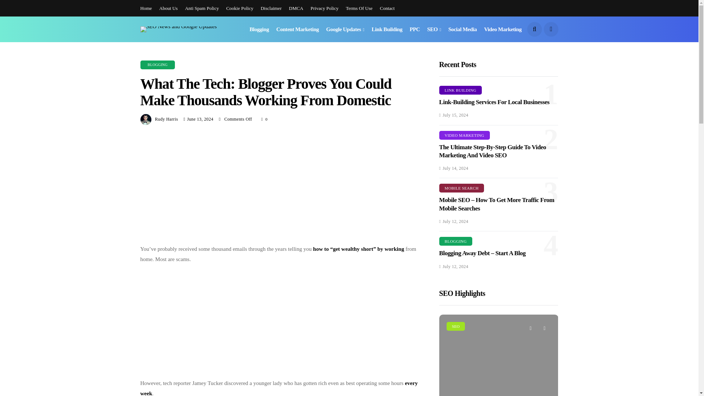 The height and width of the screenshot is (396, 704). I want to click on Link Building, so click(387, 29).